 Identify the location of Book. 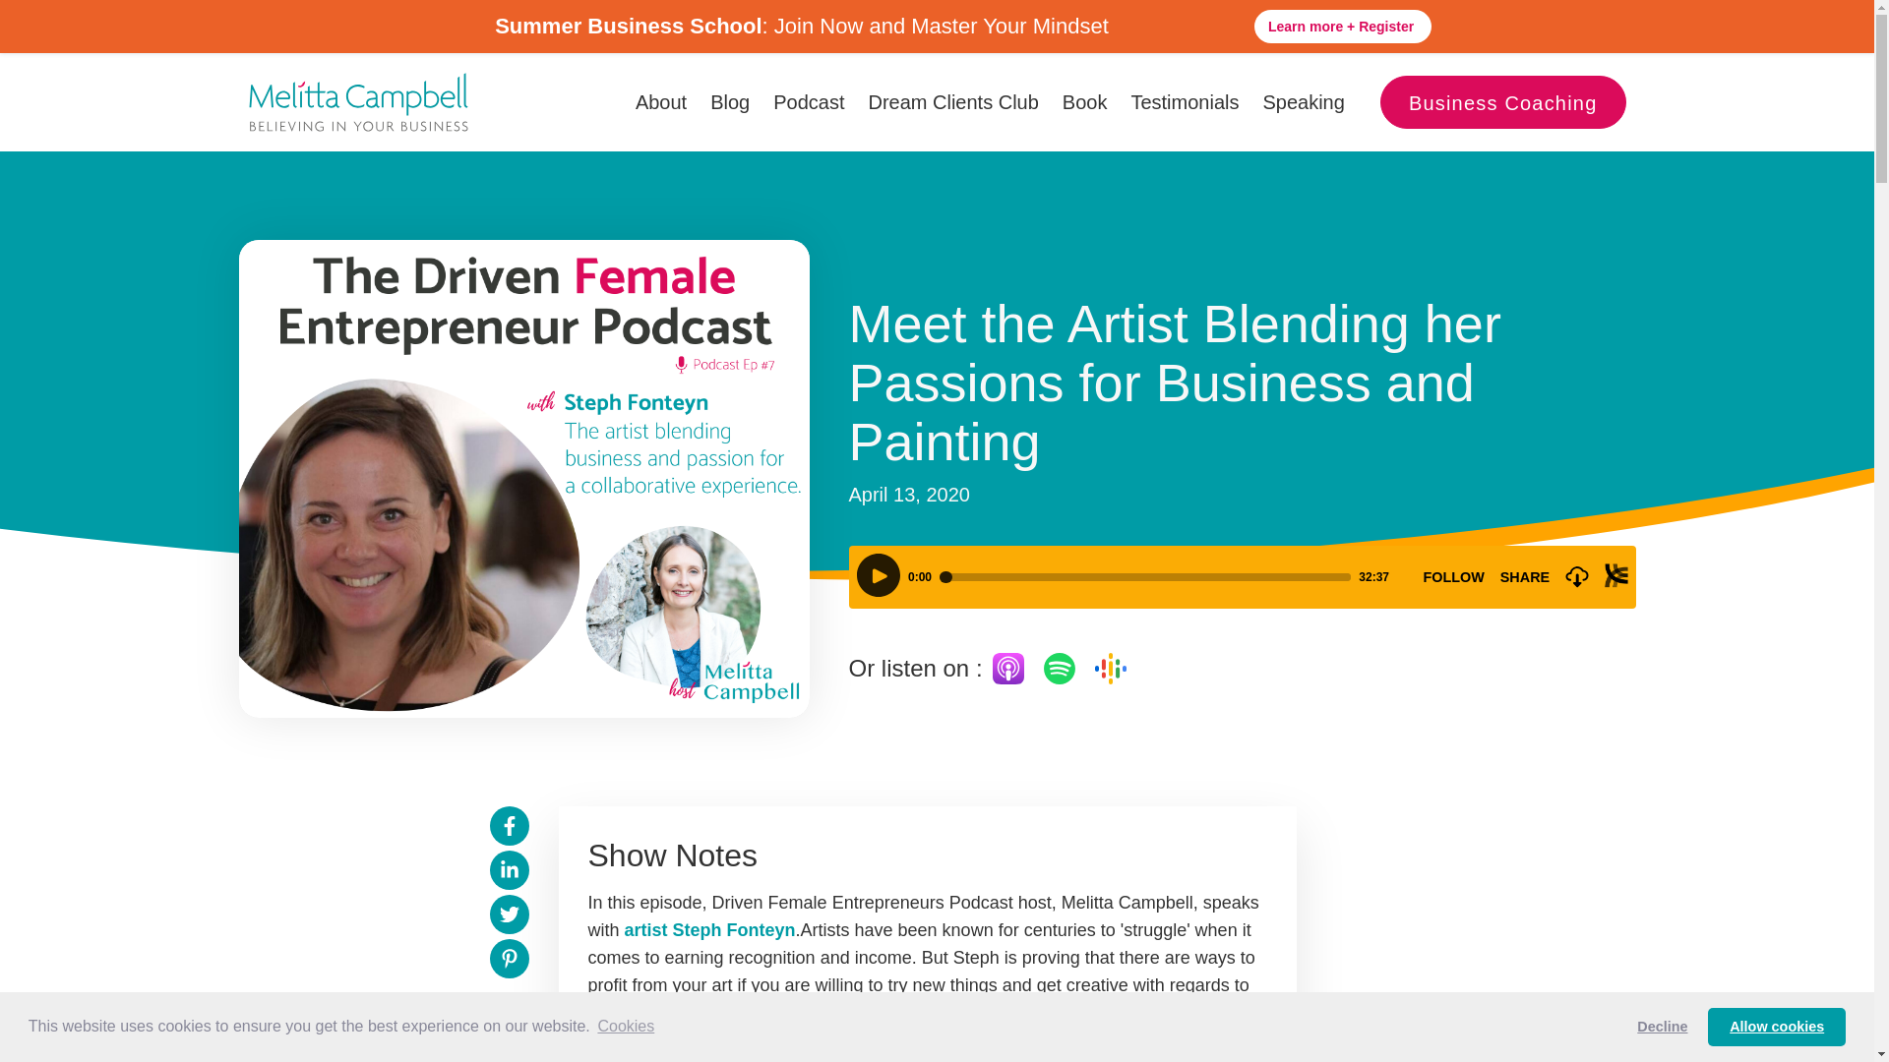
(1084, 101).